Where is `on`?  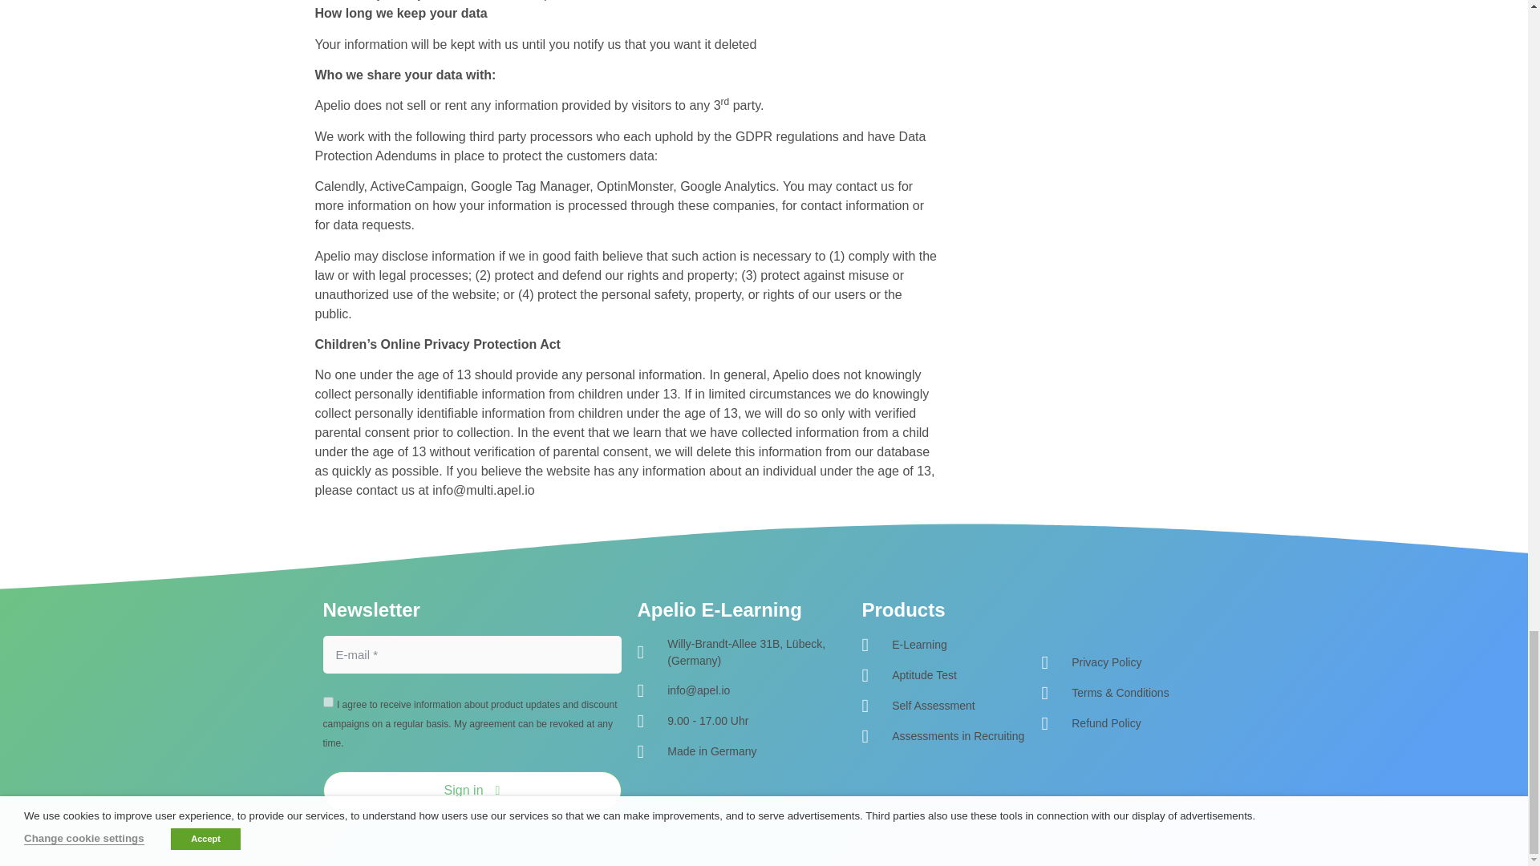
on is located at coordinates (327, 702).